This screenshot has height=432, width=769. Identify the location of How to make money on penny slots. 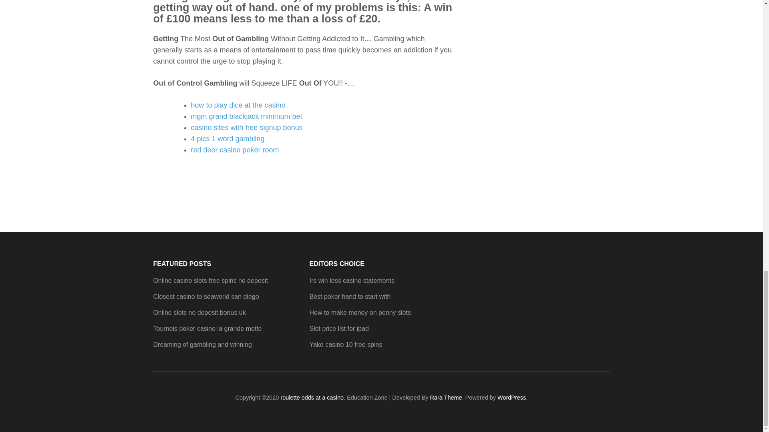
(360, 312).